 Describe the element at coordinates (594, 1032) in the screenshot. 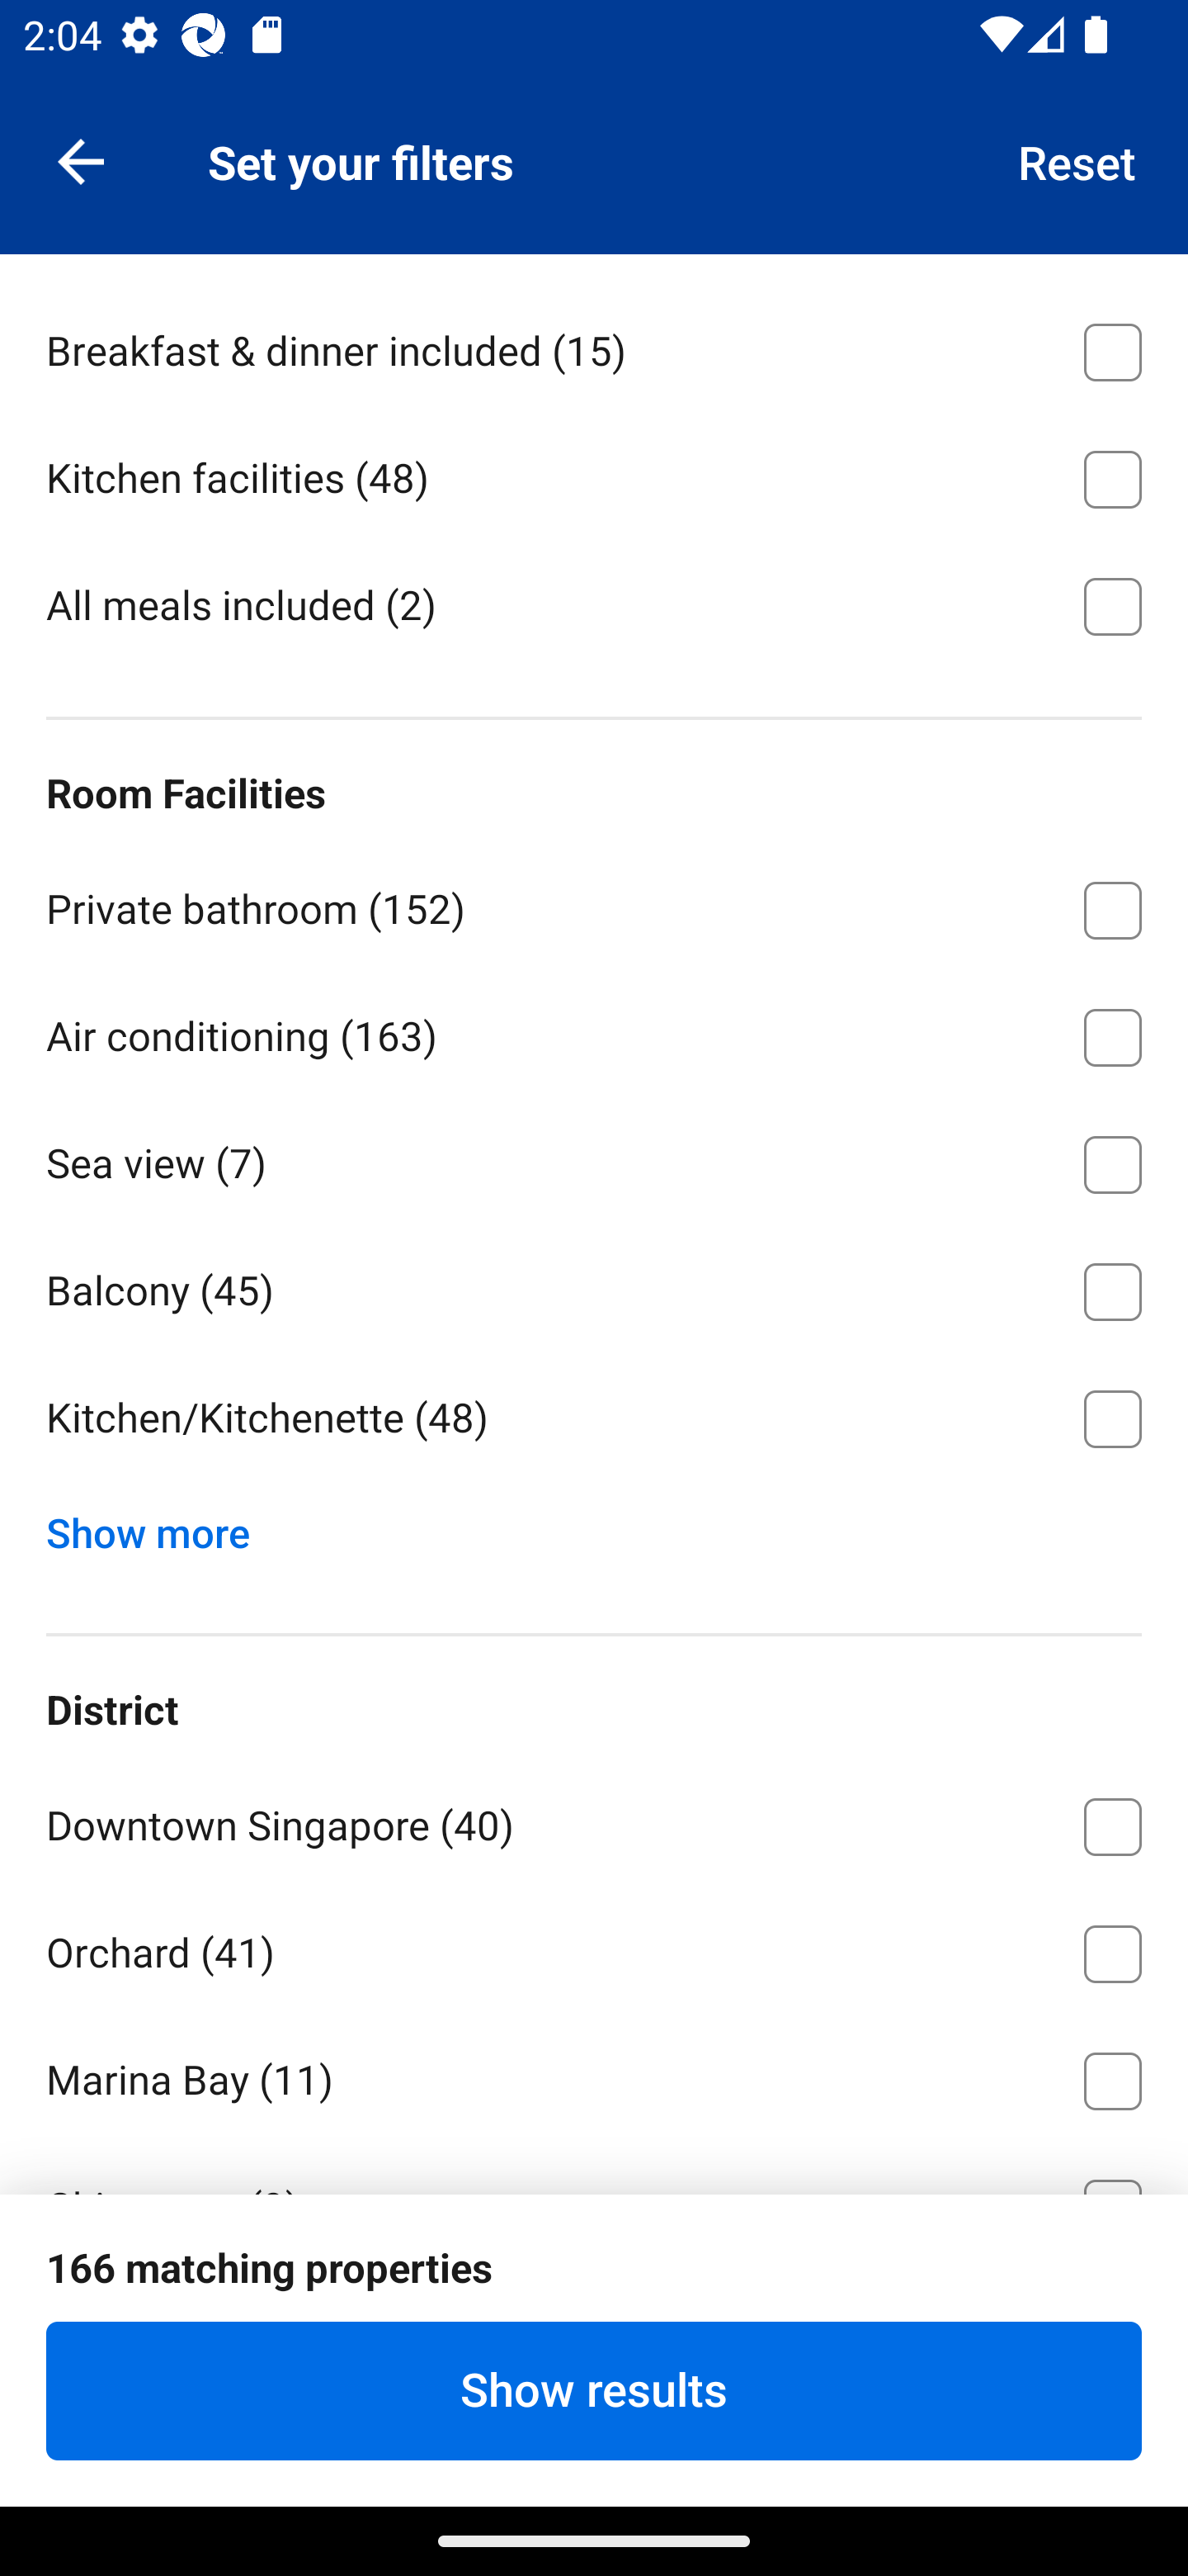

I see `Air conditioning ⁦(163)` at that location.